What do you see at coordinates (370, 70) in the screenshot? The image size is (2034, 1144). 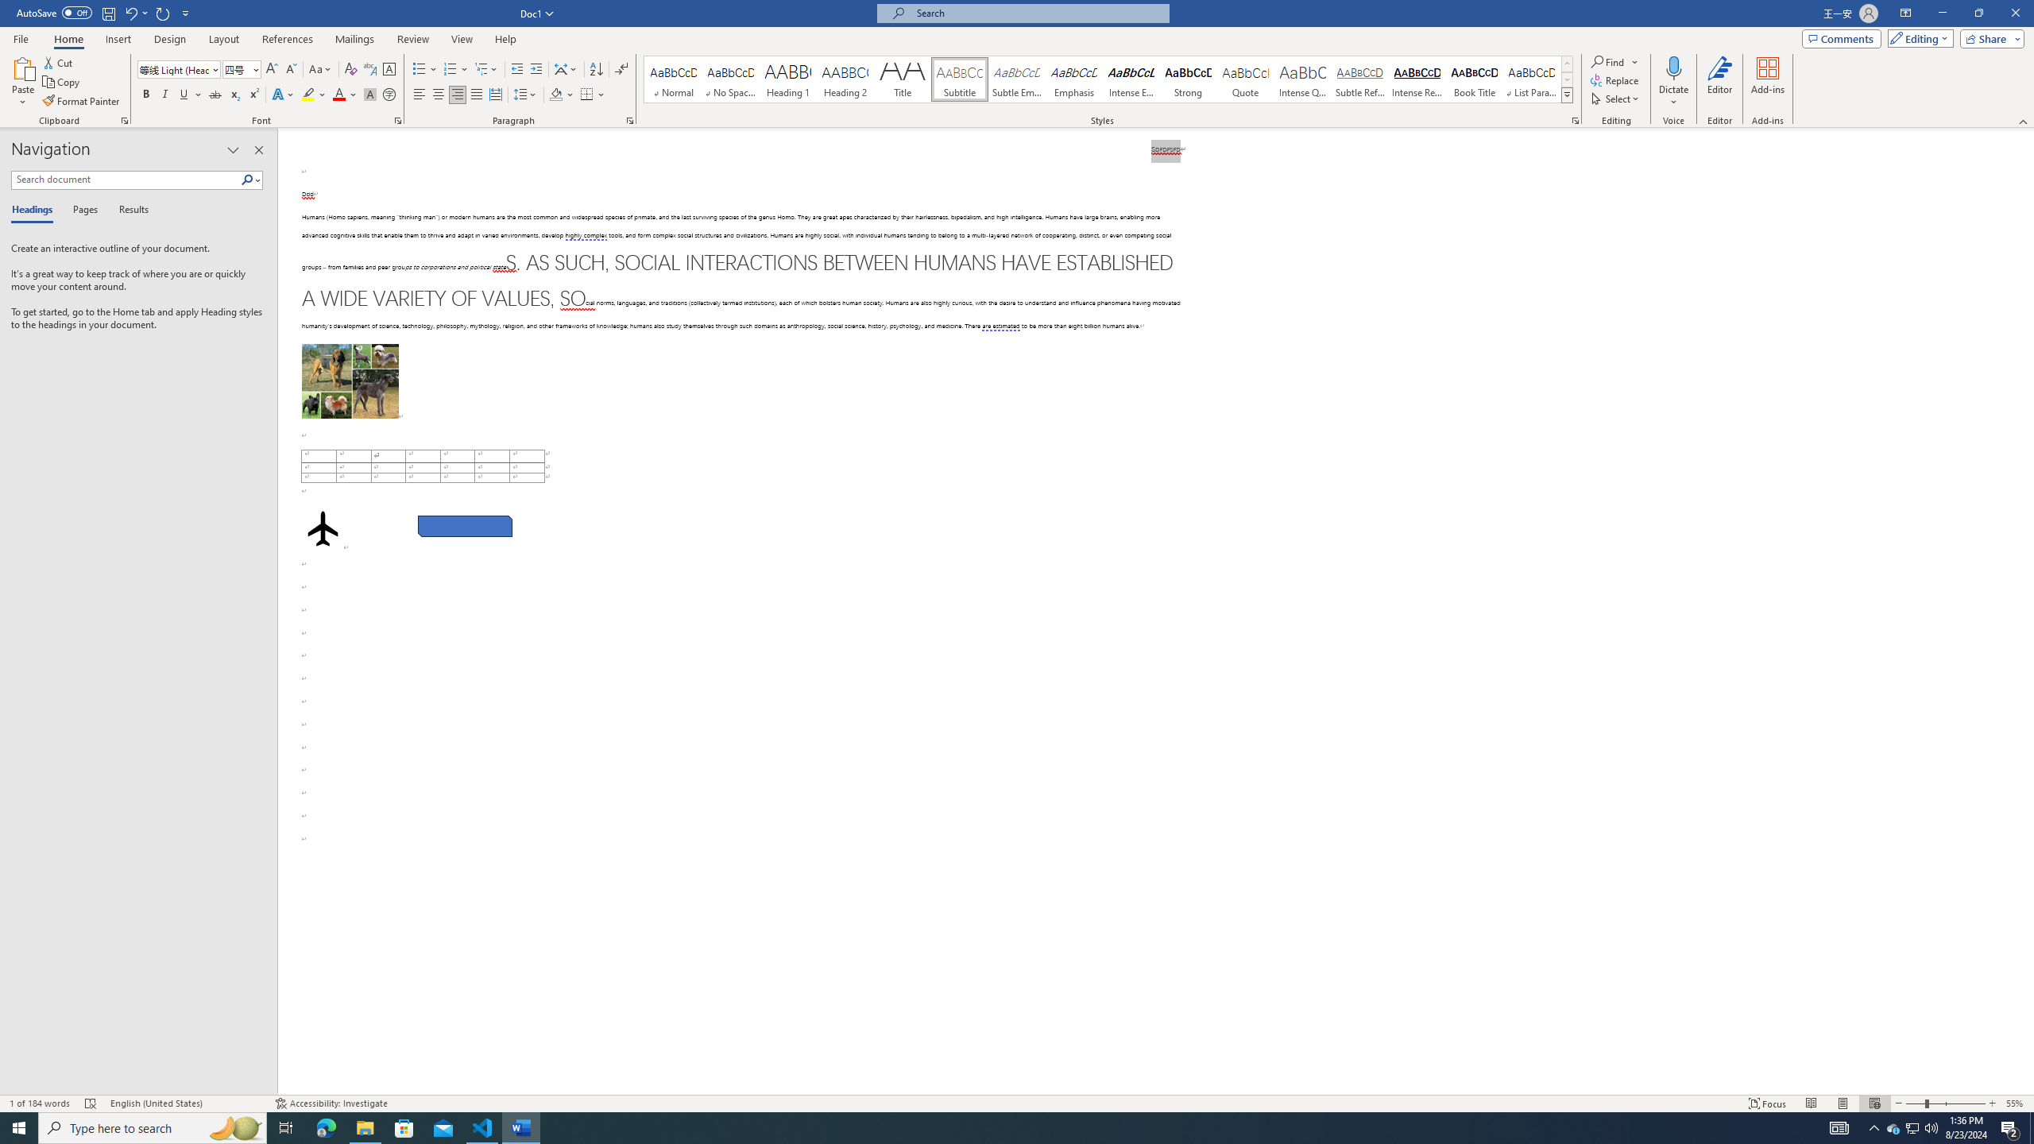 I see `Phonetic Guide...` at bounding box center [370, 70].